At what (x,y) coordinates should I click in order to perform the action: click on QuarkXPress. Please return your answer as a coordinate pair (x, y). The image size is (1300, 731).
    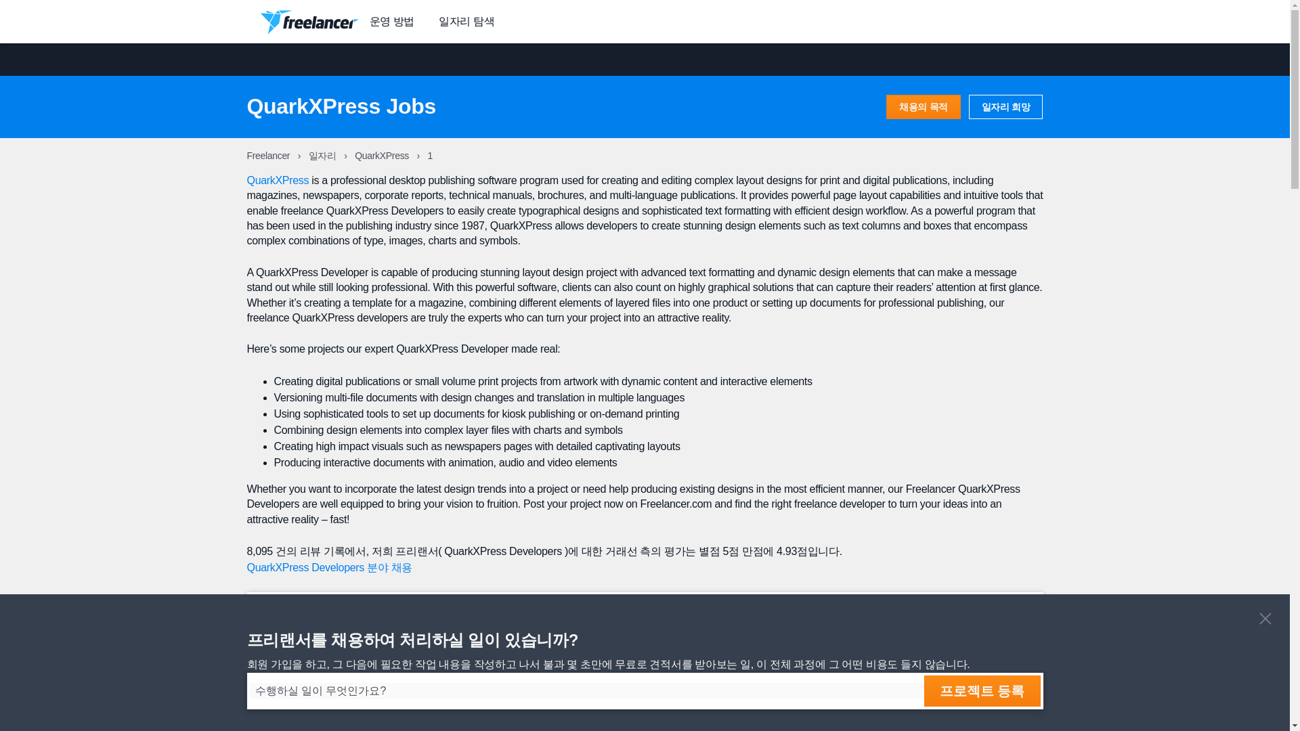
    Looking at the image, I should click on (383, 156).